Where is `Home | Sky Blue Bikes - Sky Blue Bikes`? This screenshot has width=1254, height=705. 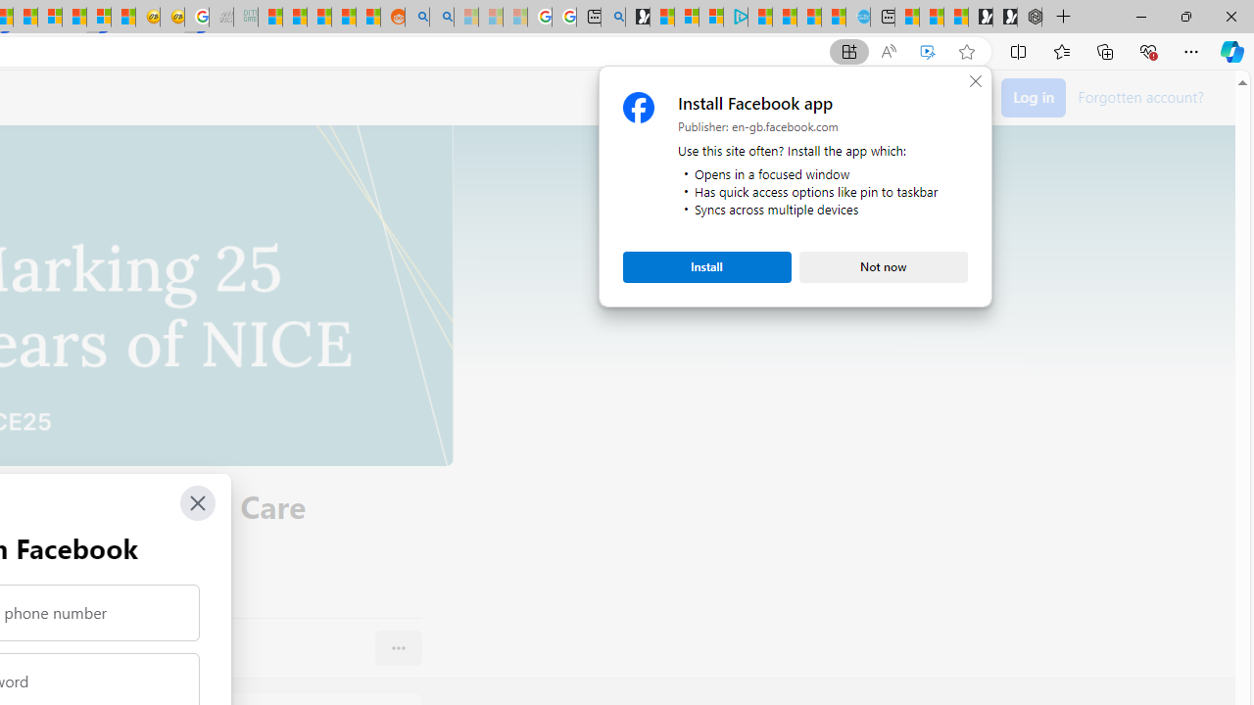 Home | Sky Blue Bikes - Sky Blue Bikes is located at coordinates (858, 18).